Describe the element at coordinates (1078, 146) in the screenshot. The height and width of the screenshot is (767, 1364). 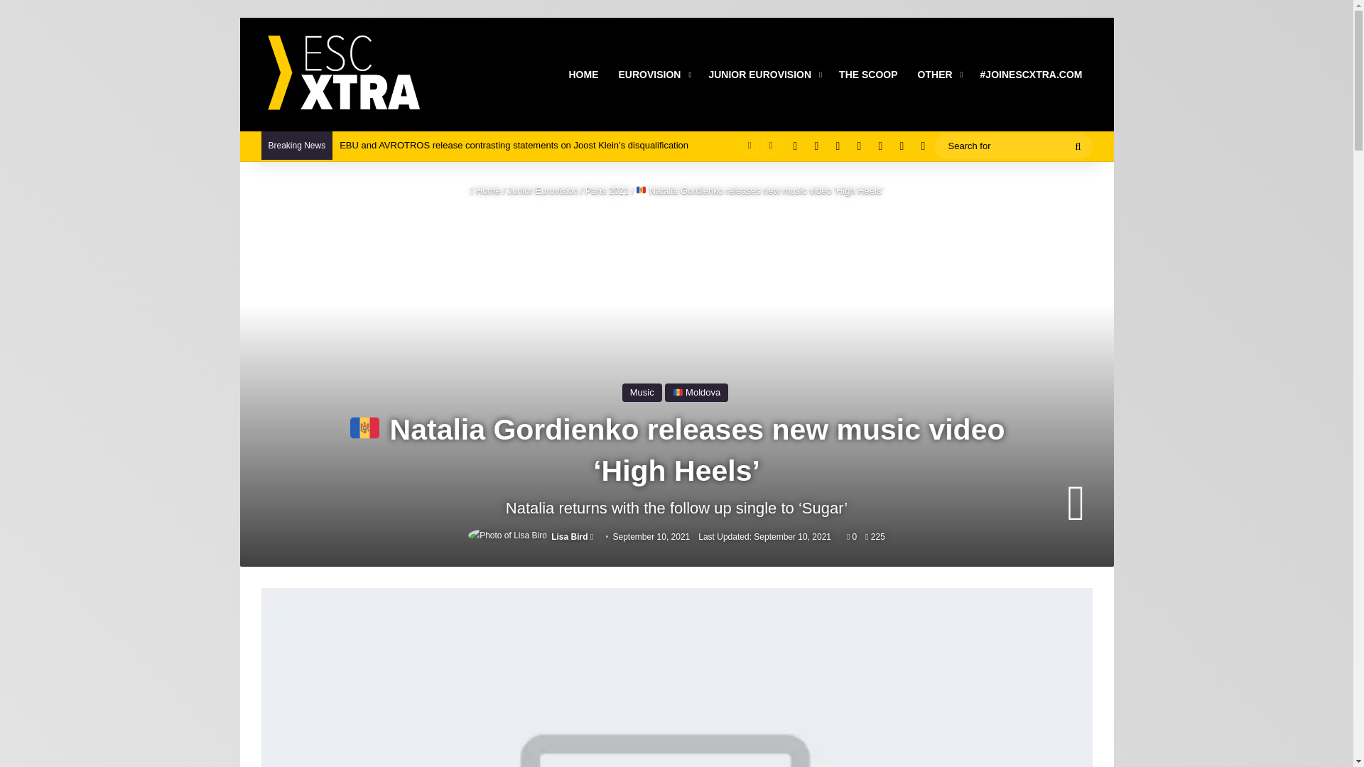
I see `Search for` at that location.